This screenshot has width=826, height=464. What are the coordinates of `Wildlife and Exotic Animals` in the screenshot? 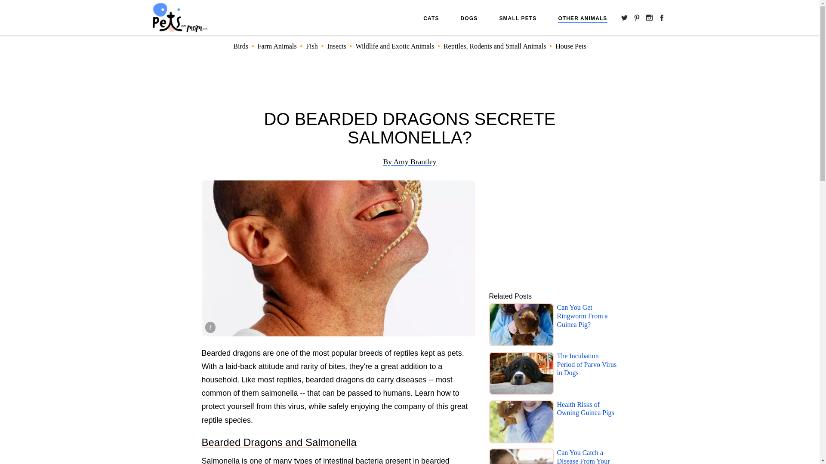 It's located at (395, 46).